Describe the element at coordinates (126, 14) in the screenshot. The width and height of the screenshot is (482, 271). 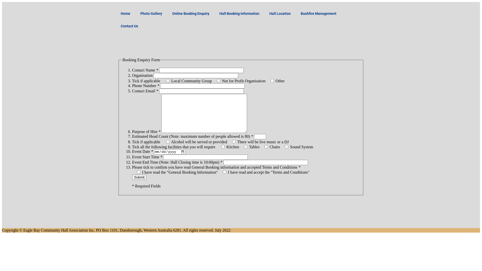
I see `Home` at that location.